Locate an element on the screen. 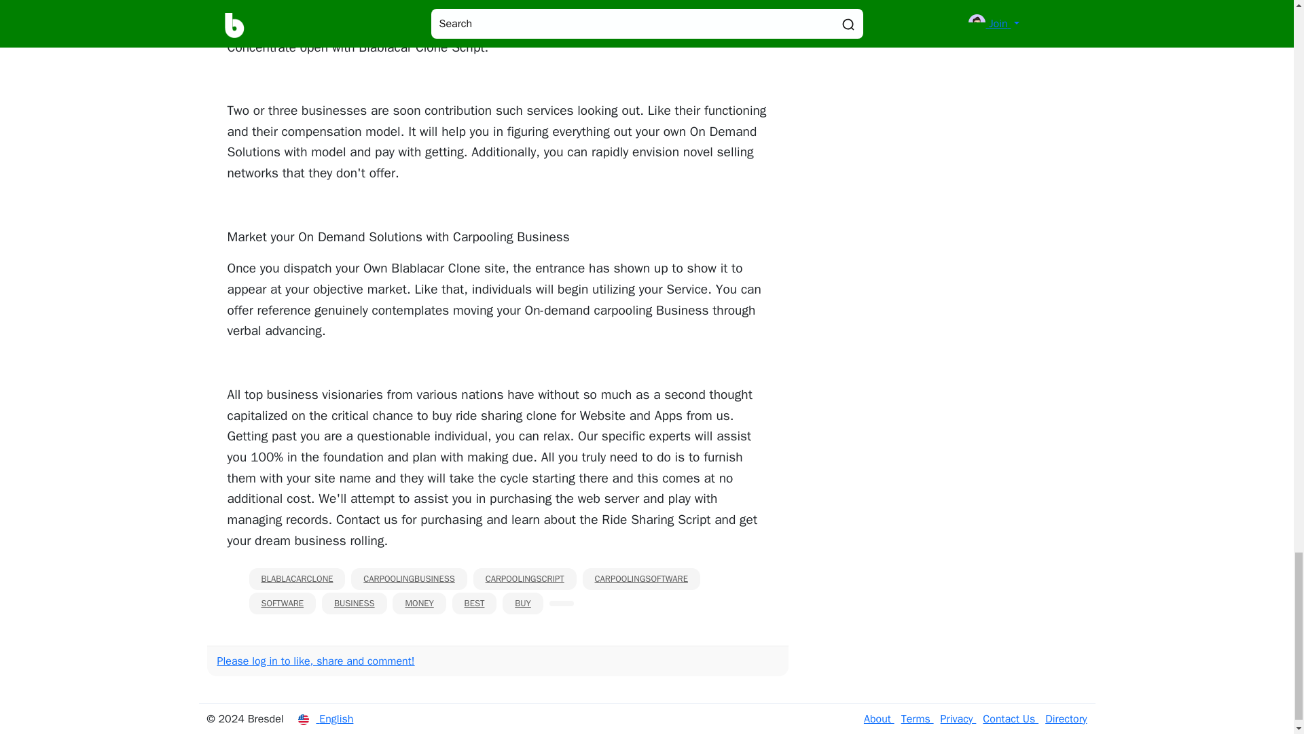 The height and width of the screenshot is (734, 1304). BLABLACARCLONE is located at coordinates (297, 579).